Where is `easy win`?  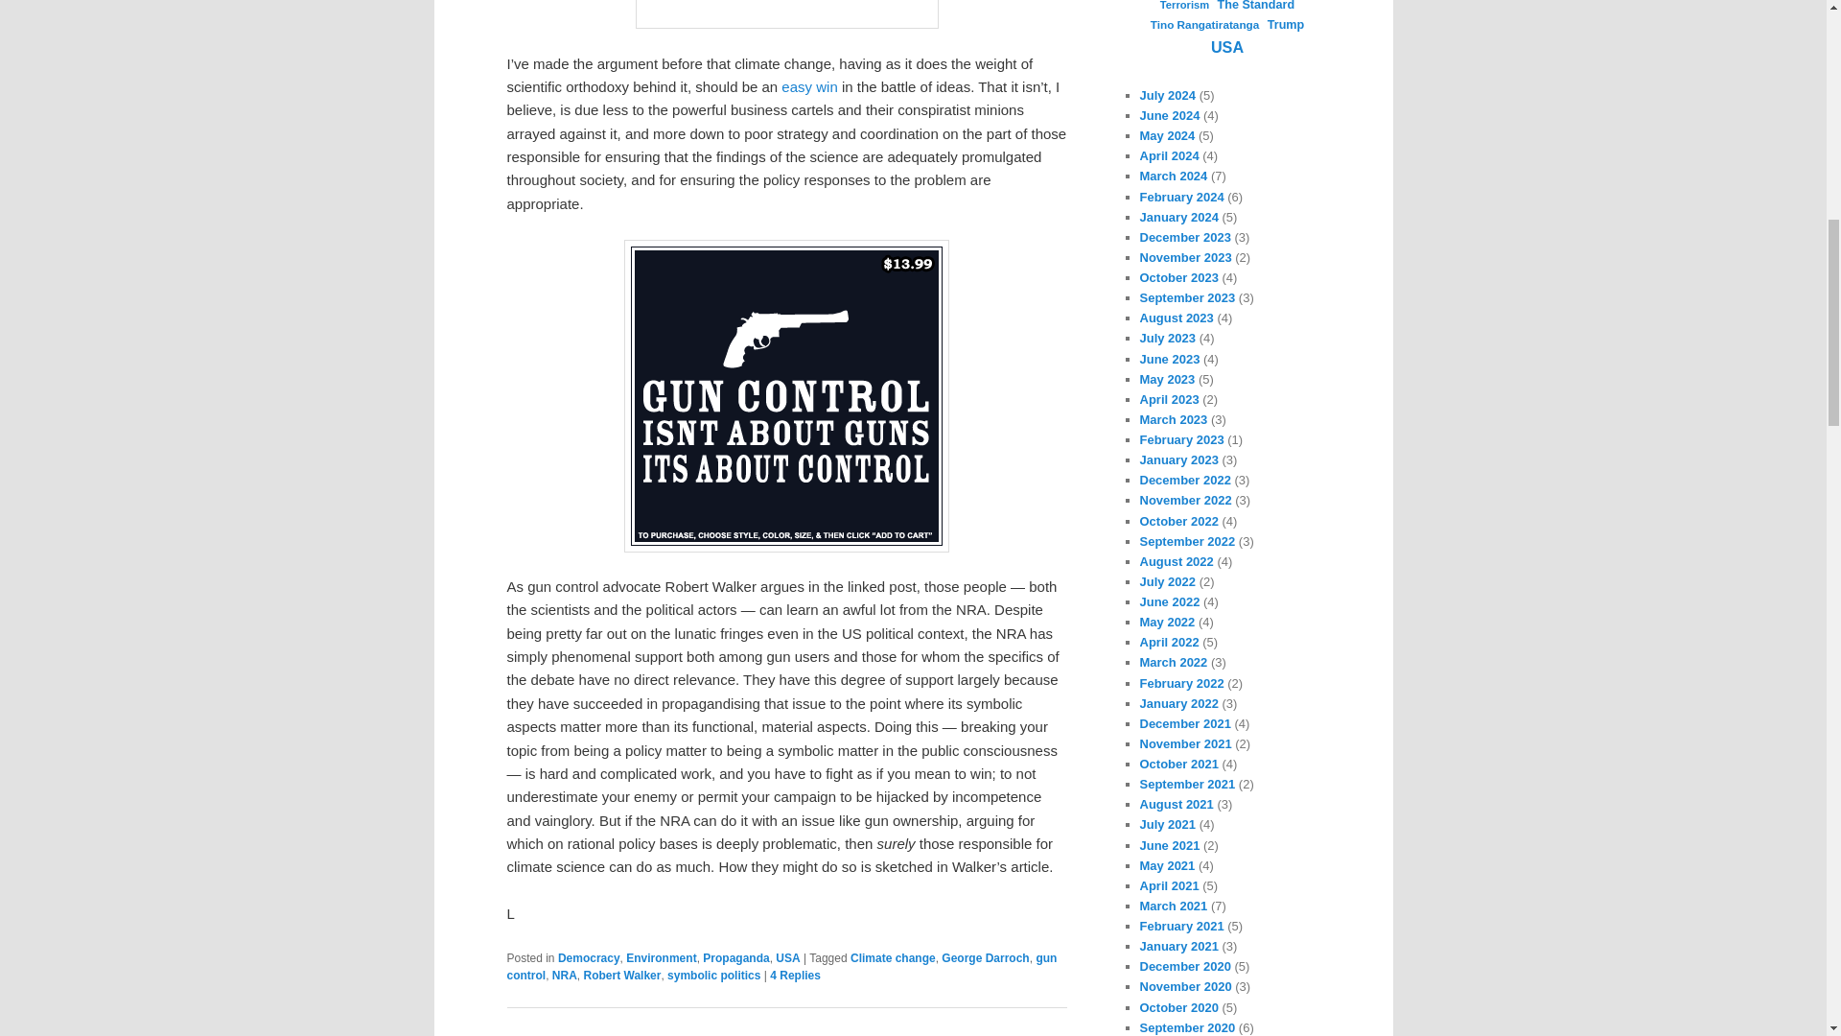
easy win is located at coordinates (809, 86).